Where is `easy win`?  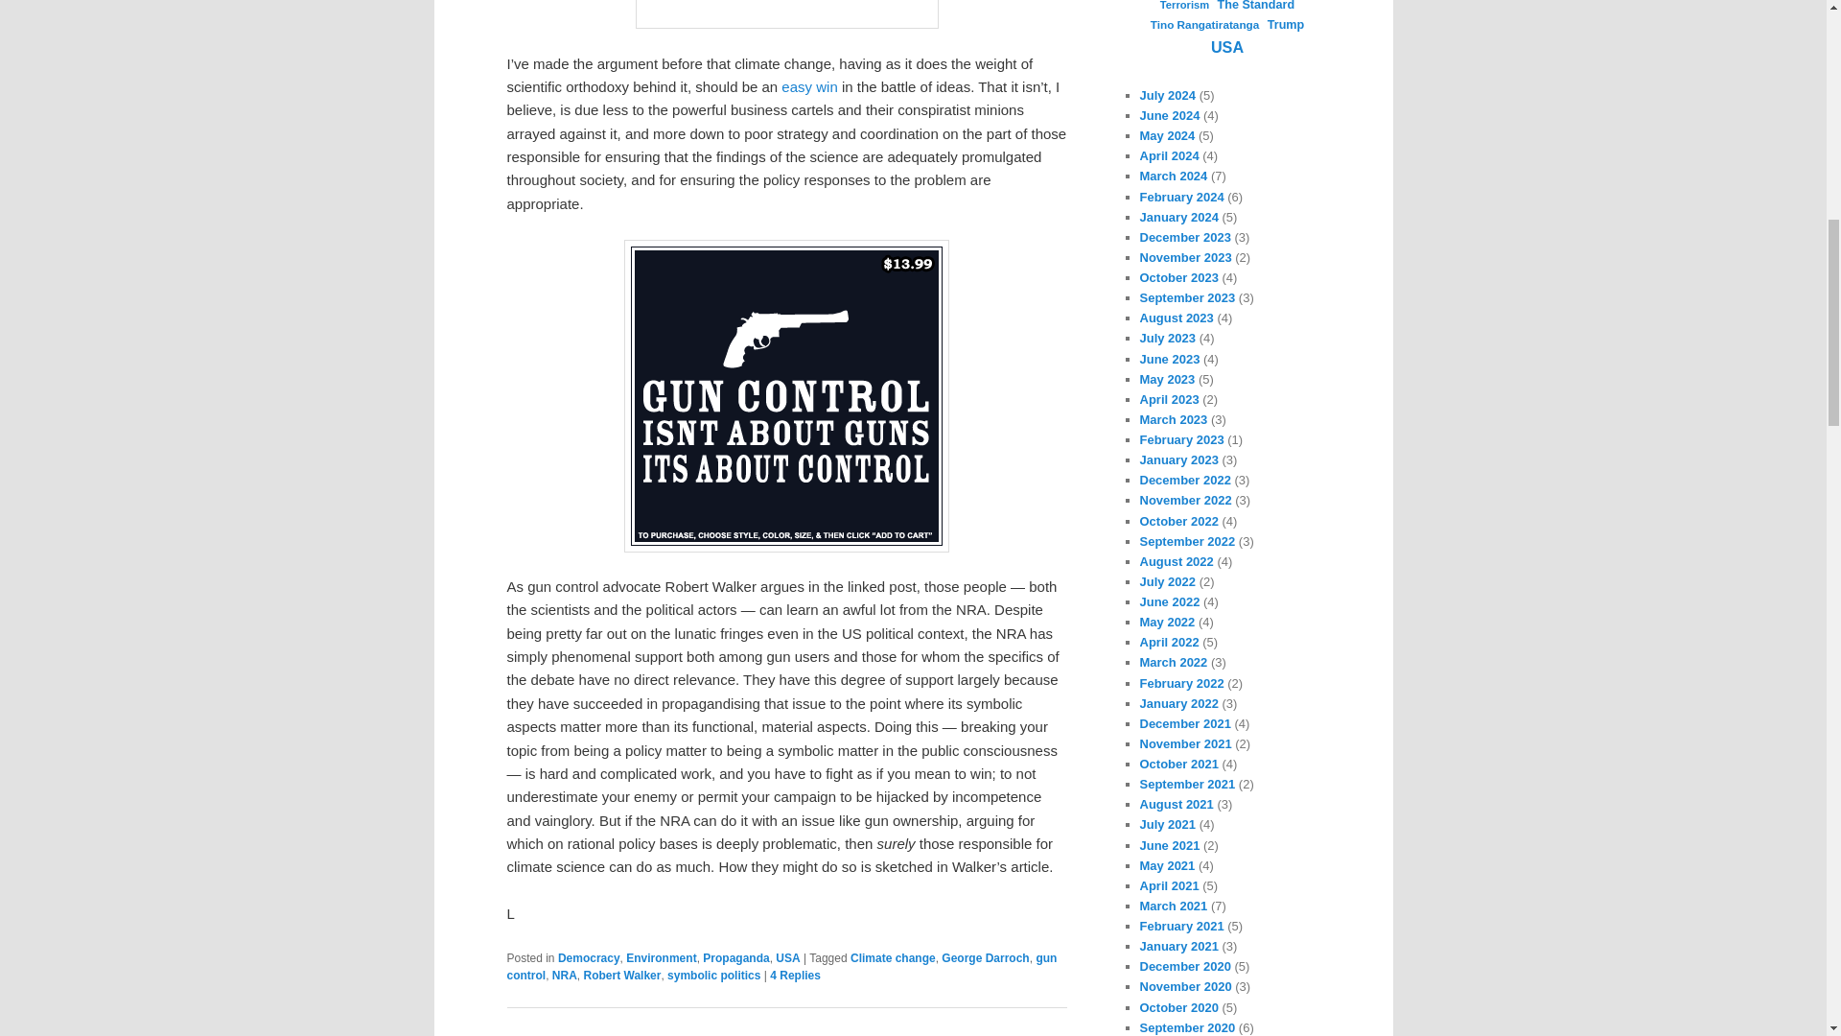
easy win is located at coordinates (809, 86).